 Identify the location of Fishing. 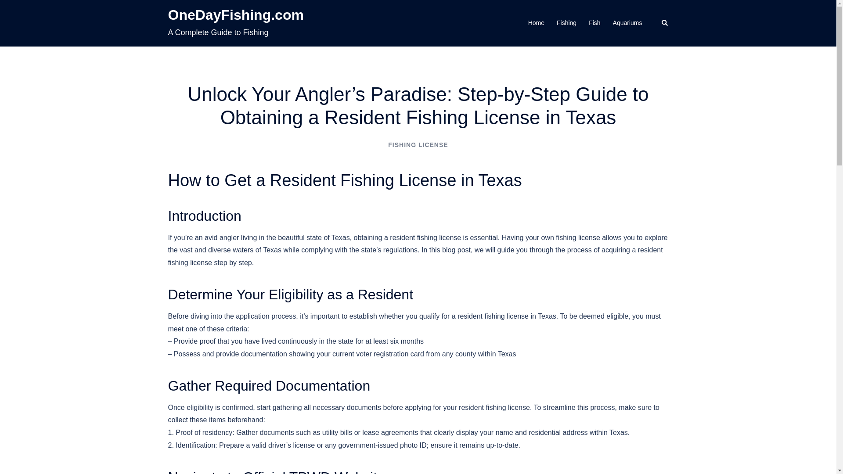
(566, 23).